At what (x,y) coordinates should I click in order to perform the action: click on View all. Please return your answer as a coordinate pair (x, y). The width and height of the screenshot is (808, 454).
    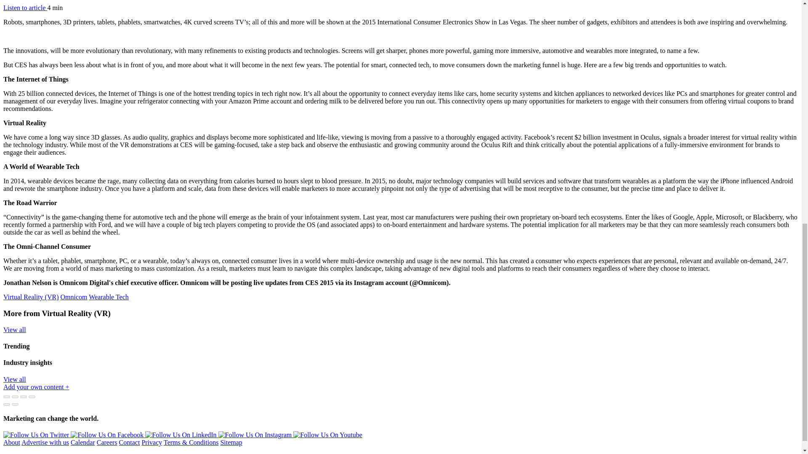
    Looking at the image, I should click on (14, 330).